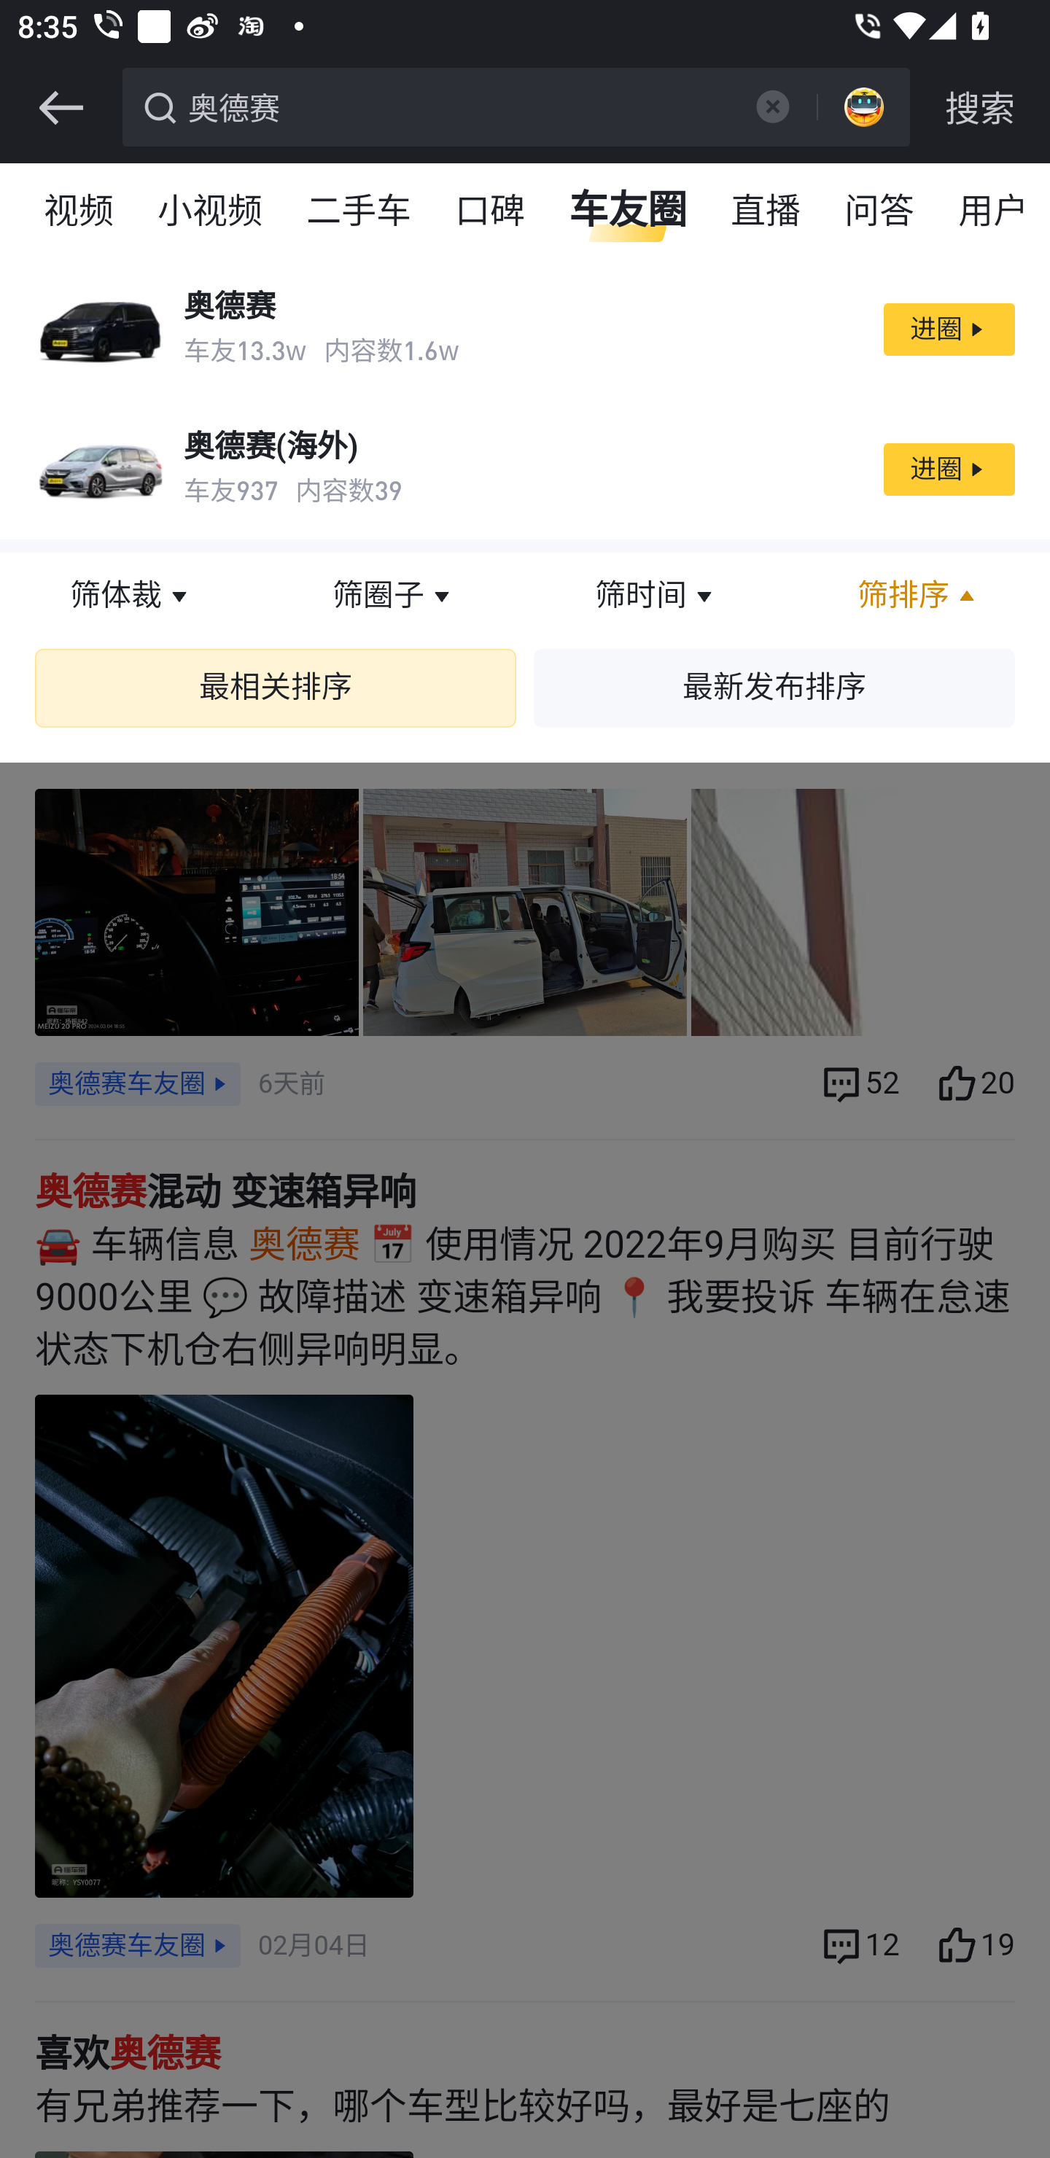  I want to click on , so click(771, 106).